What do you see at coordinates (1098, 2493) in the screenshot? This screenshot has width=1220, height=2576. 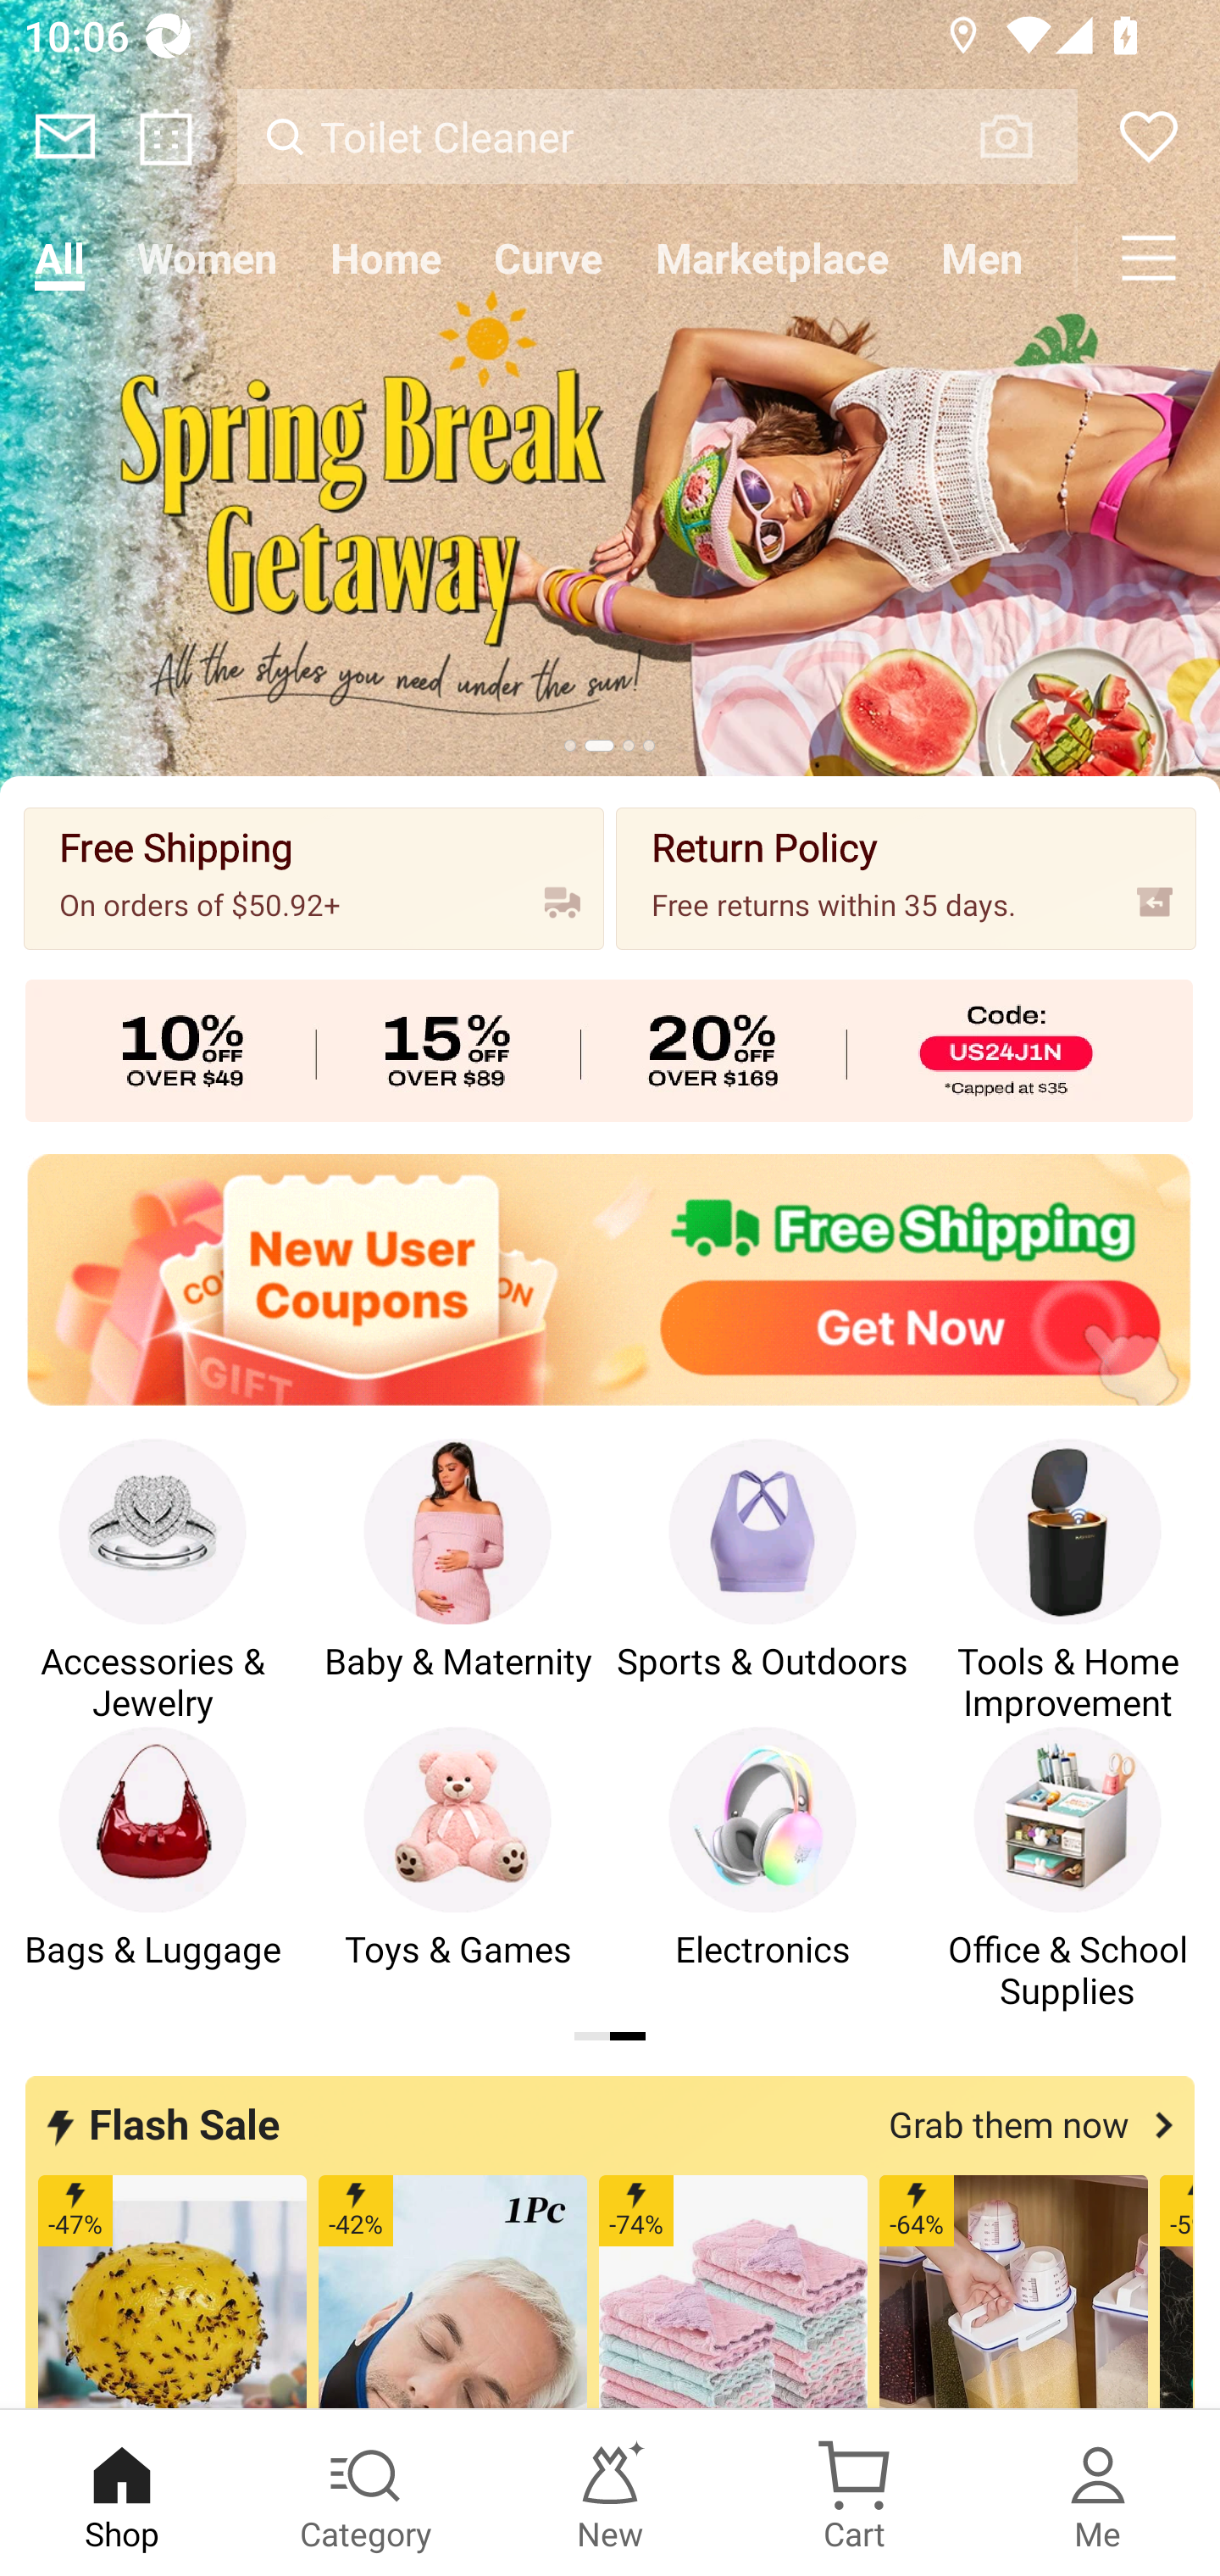 I see `Me` at bounding box center [1098, 2493].